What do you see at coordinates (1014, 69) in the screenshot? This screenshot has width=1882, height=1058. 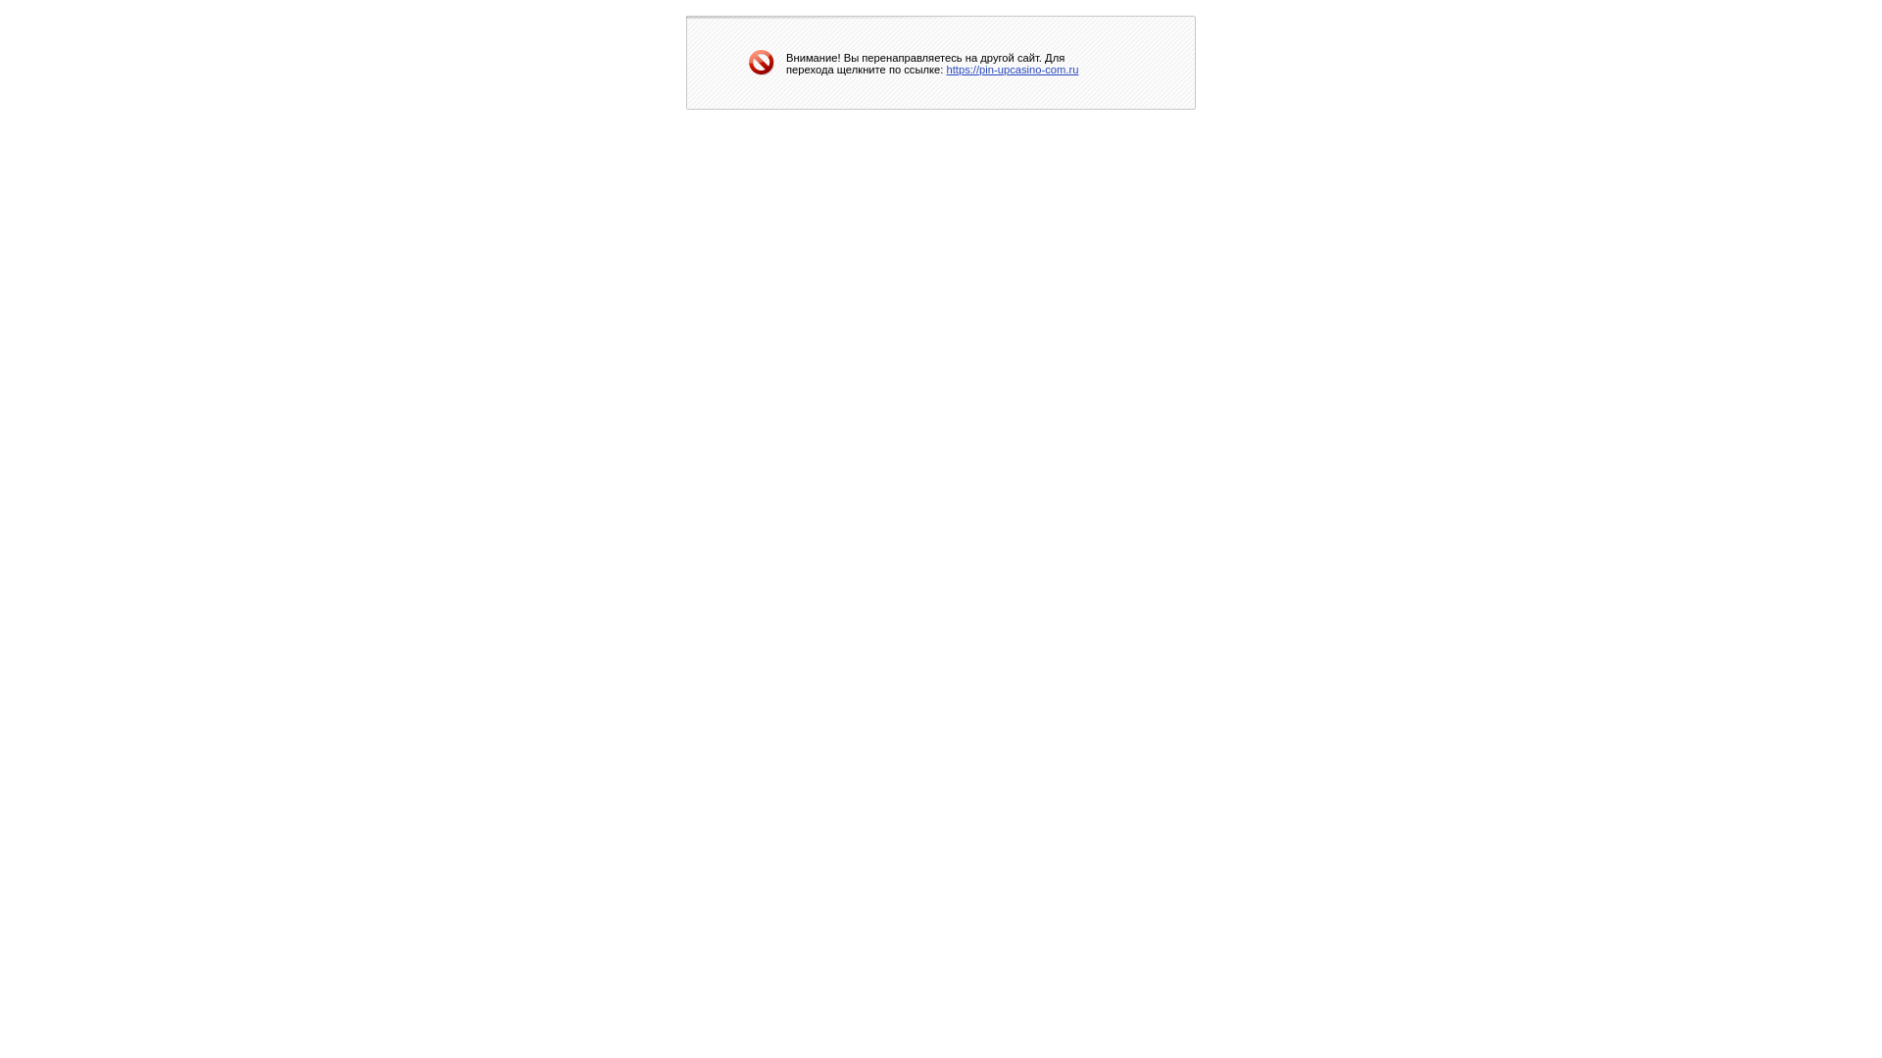 I see `https://pin-upcasino-com.ru` at bounding box center [1014, 69].